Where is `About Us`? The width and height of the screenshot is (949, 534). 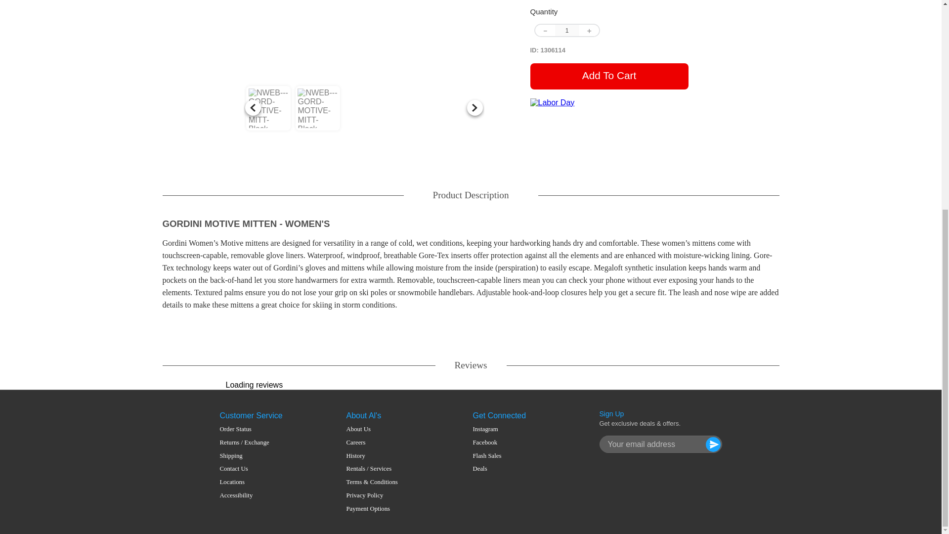 About Us is located at coordinates (372, 429).